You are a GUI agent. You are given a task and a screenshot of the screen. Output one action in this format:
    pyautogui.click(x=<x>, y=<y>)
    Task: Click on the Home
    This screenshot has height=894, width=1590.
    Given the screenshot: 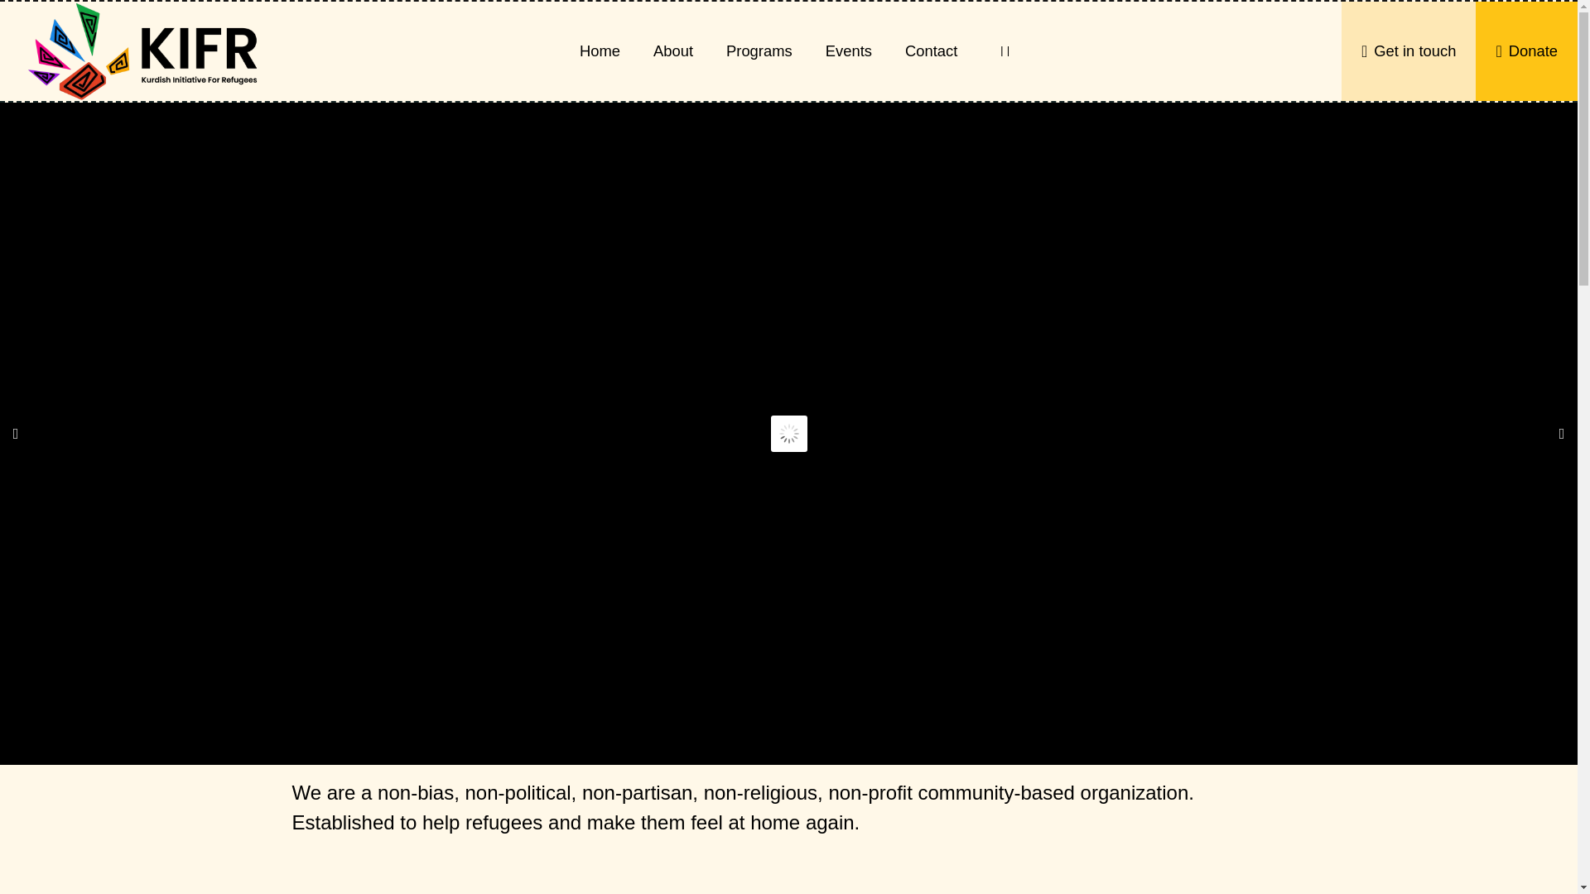 What is the action you would take?
    pyautogui.click(x=600, y=51)
    